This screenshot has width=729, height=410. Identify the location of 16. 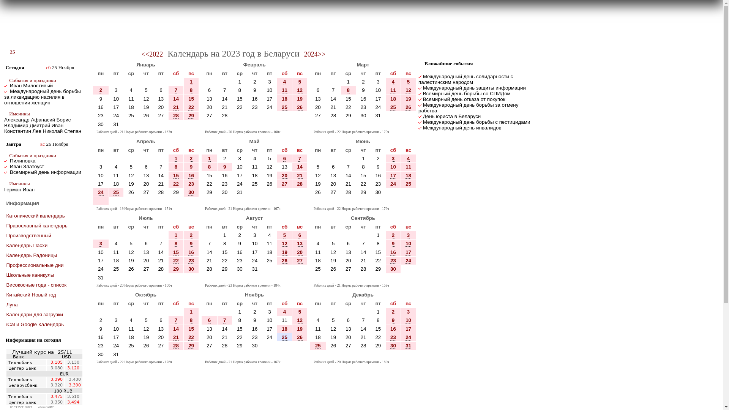
(225, 175).